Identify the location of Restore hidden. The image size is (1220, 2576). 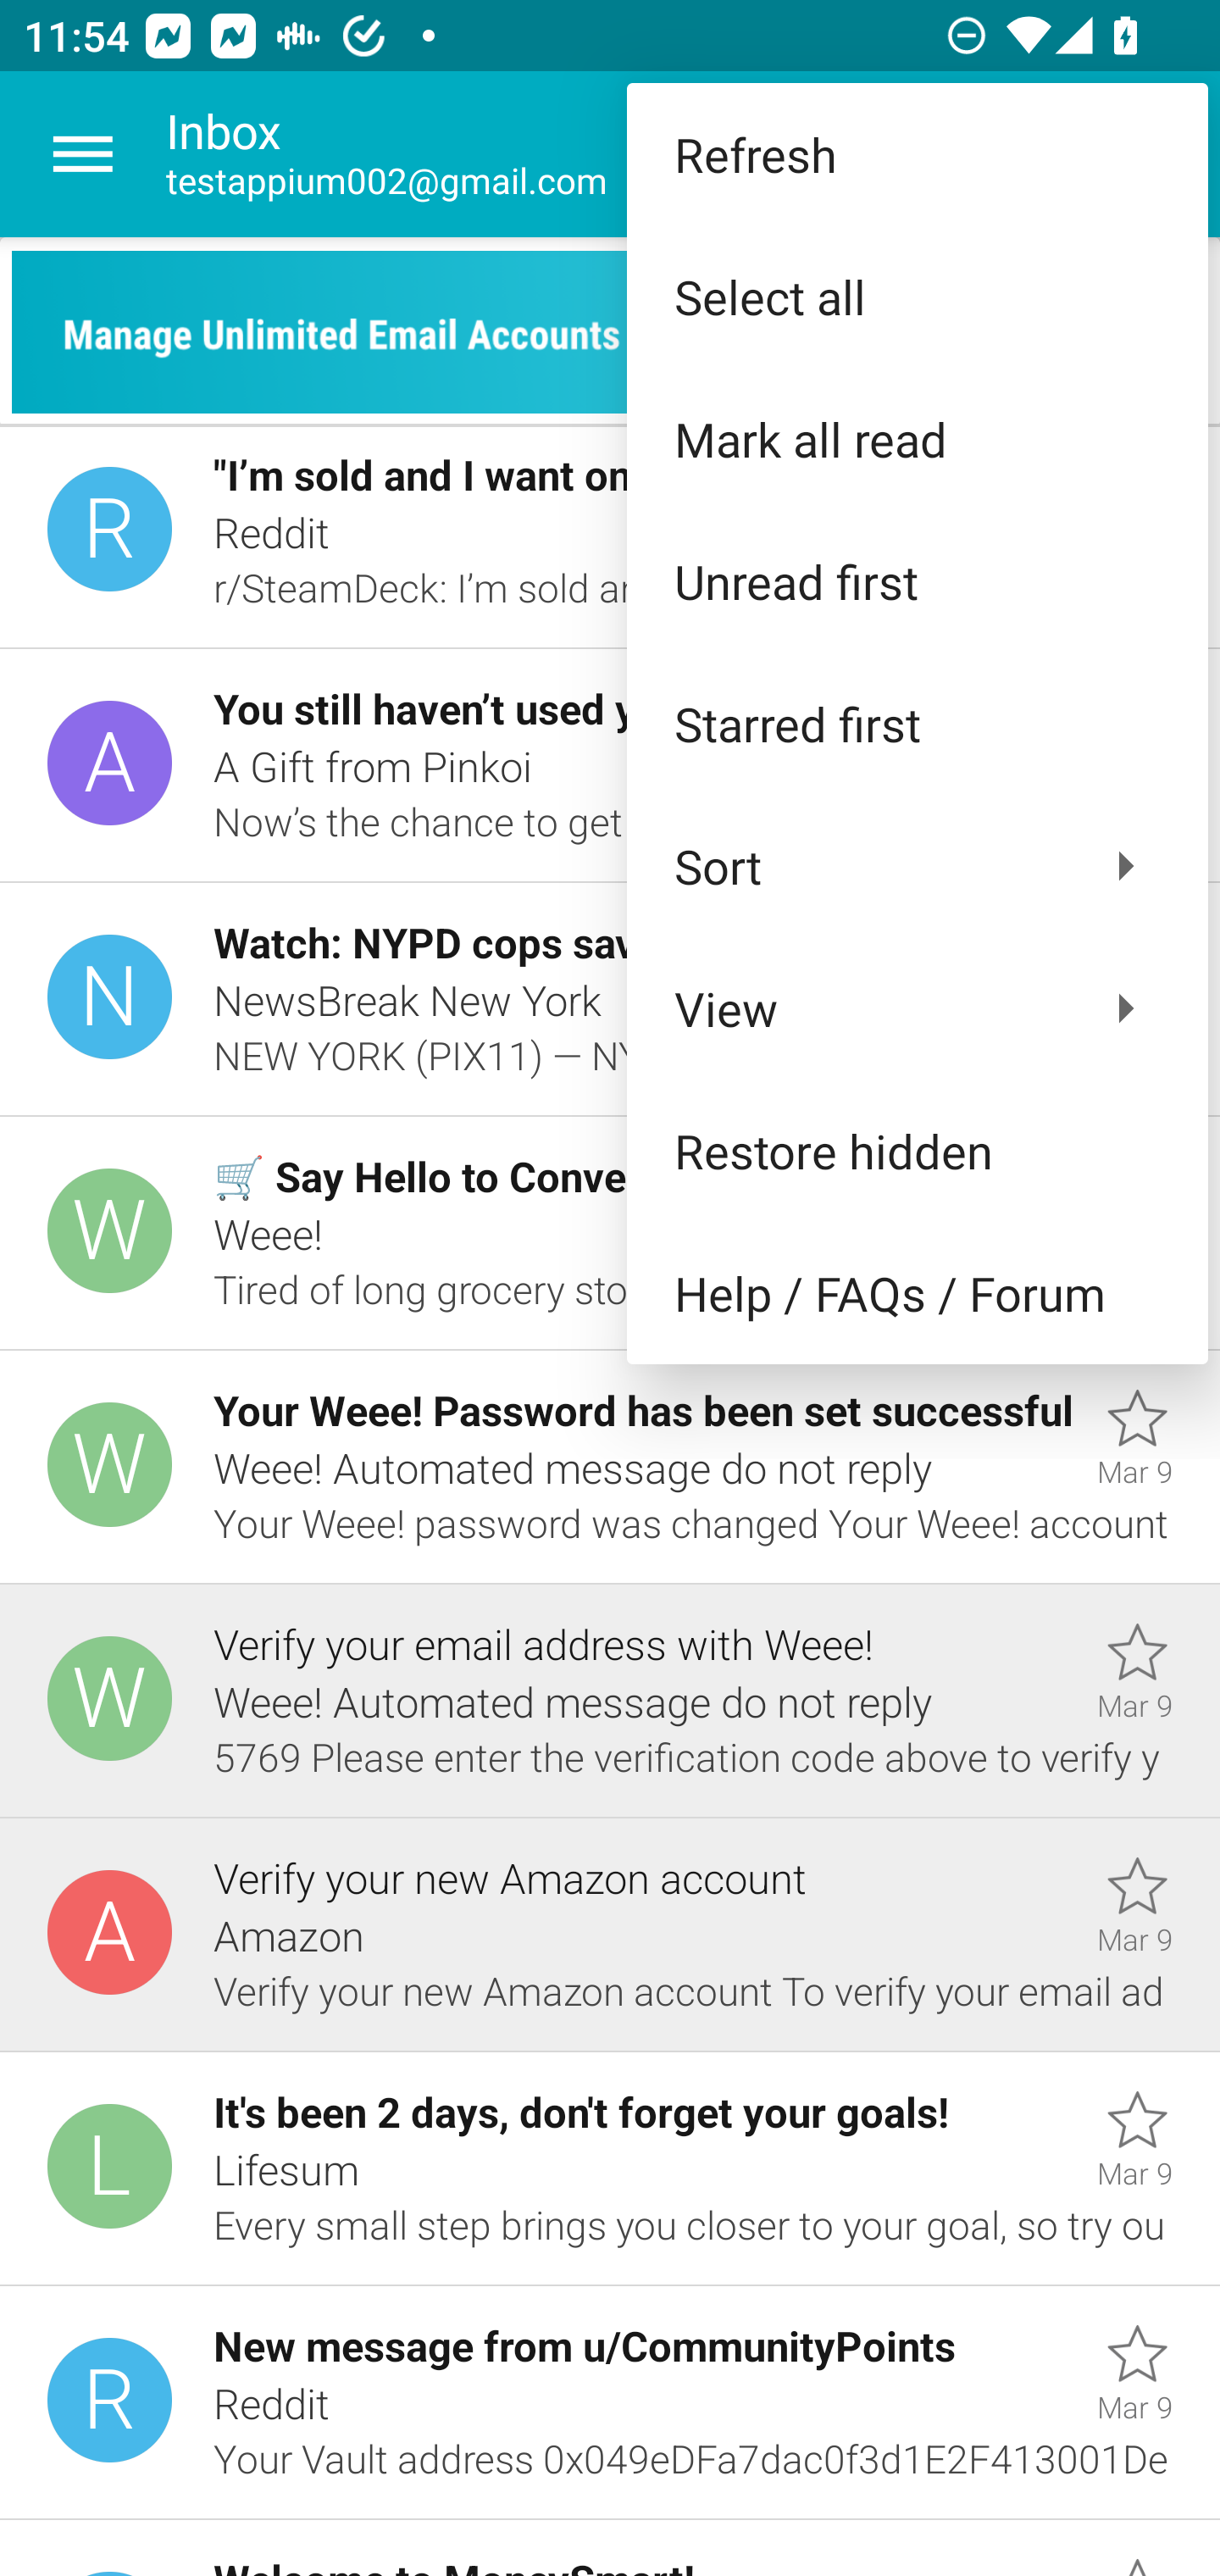
(917, 1149).